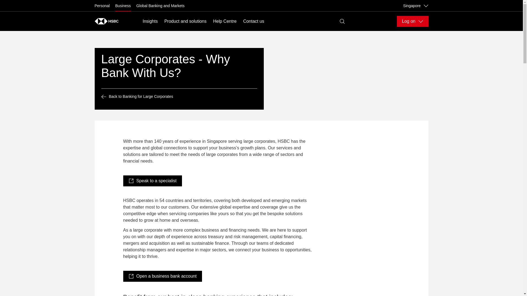 This screenshot has height=296, width=527. What do you see at coordinates (123, 5) in the screenshot?
I see `Business` at bounding box center [123, 5].